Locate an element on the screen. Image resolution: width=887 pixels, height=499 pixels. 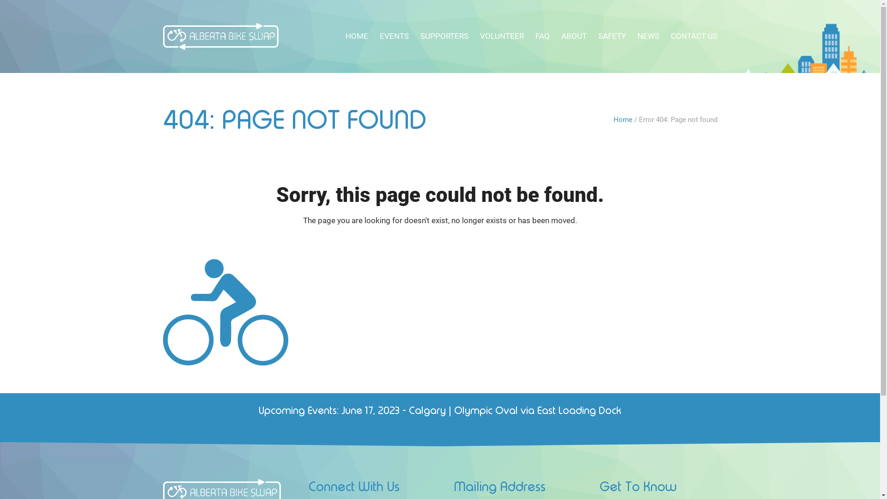
SAFETY is located at coordinates (612, 37).